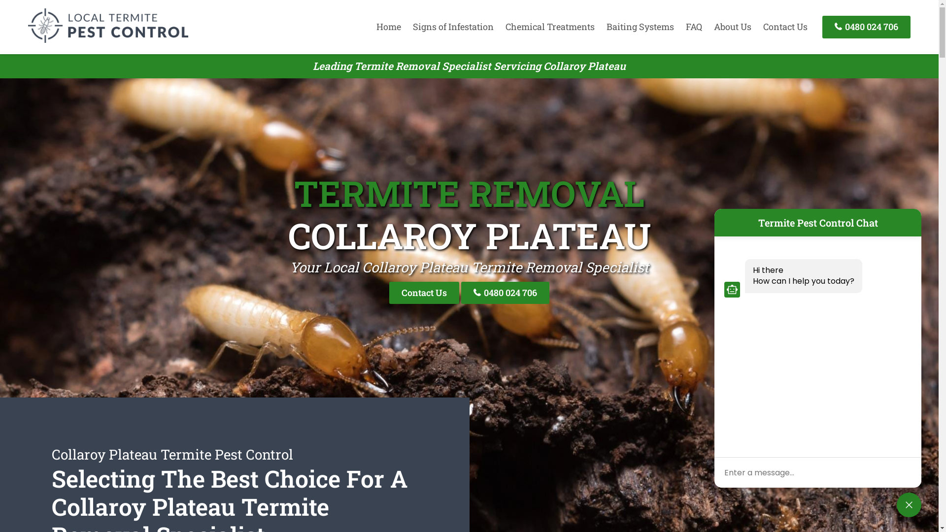 The image size is (946, 532). I want to click on Contact Us, so click(785, 27).